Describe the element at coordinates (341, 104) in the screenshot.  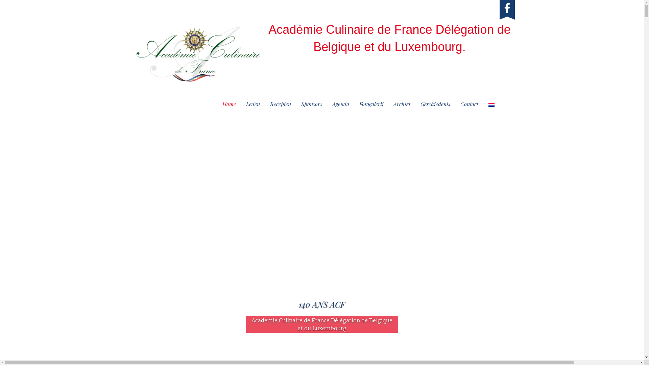
I see `Agenda` at that location.